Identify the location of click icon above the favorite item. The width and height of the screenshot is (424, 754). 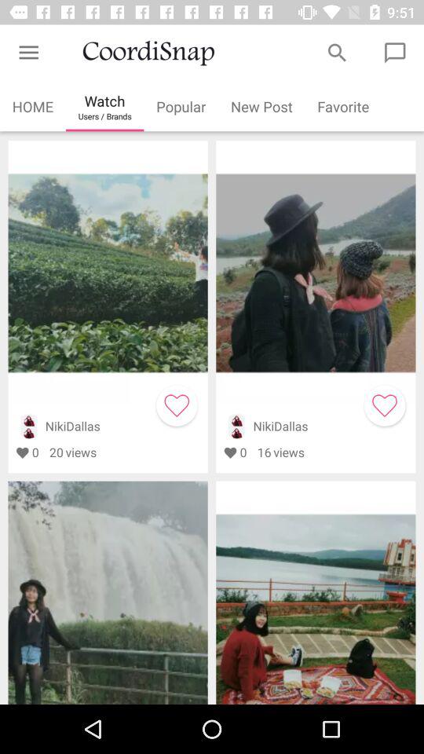
(338, 53).